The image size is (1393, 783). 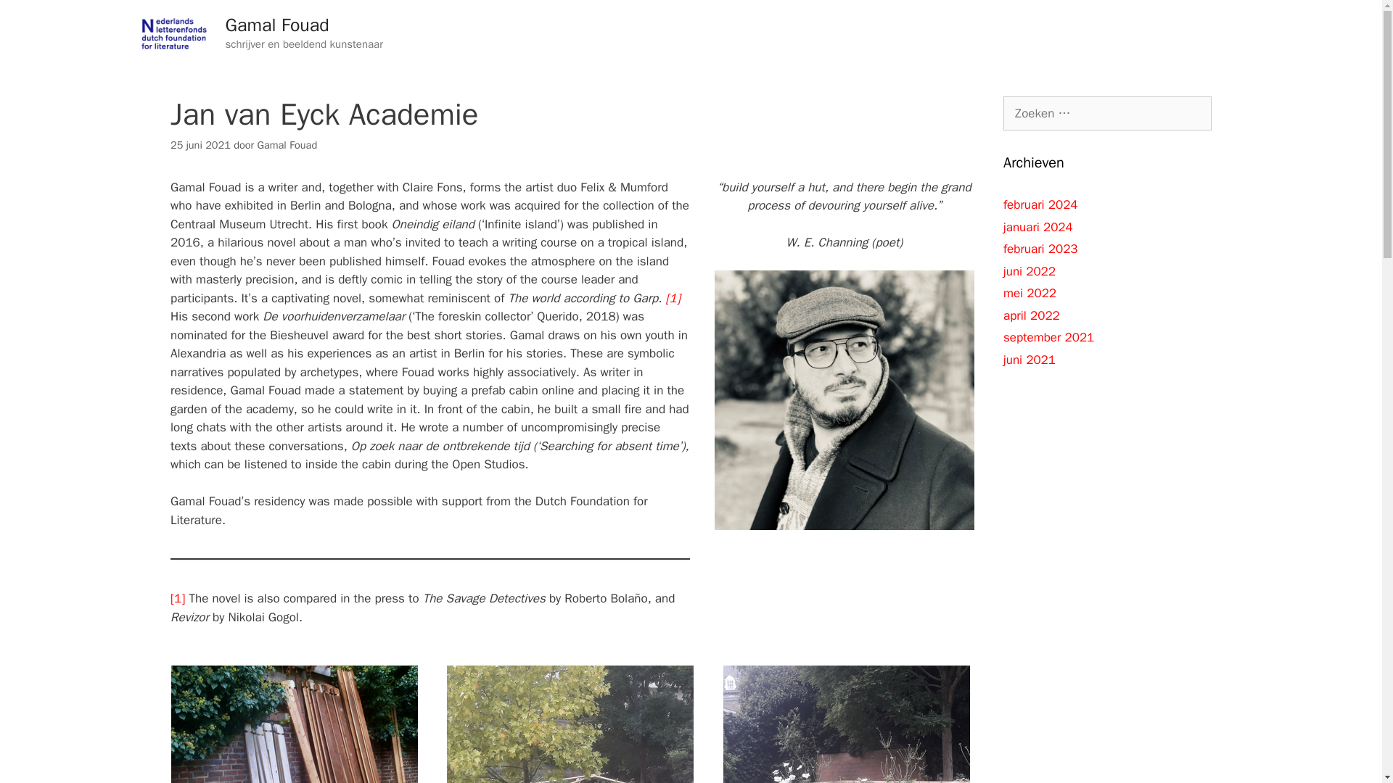 What do you see at coordinates (1040, 249) in the screenshot?
I see `februari 2023` at bounding box center [1040, 249].